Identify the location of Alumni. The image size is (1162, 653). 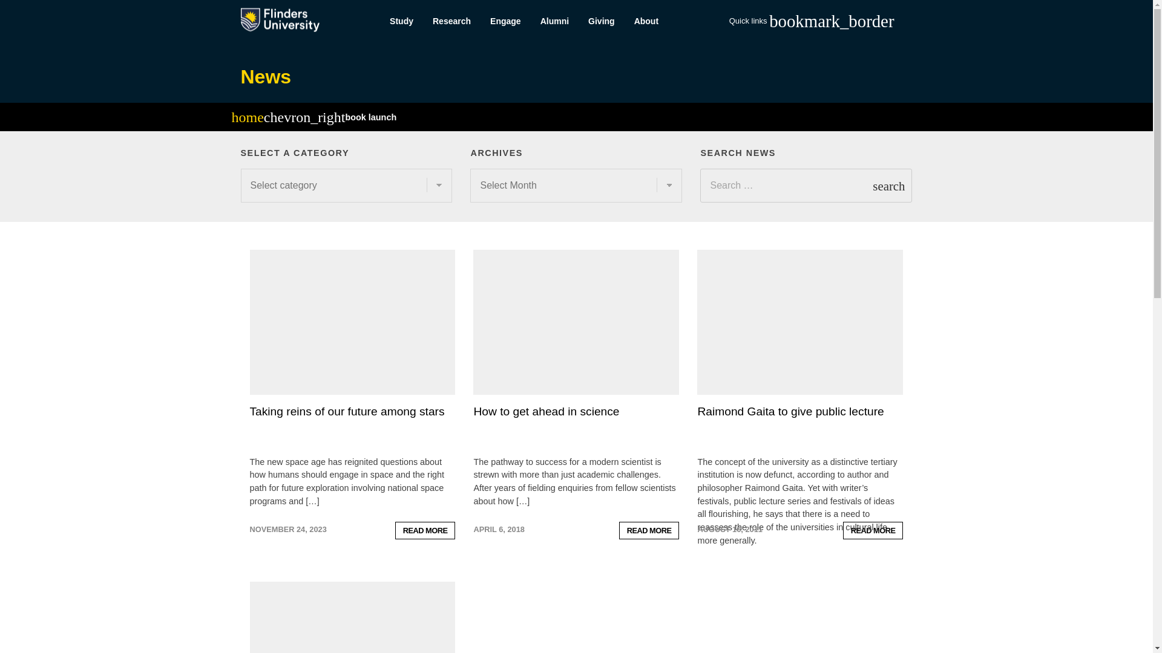
(554, 21).